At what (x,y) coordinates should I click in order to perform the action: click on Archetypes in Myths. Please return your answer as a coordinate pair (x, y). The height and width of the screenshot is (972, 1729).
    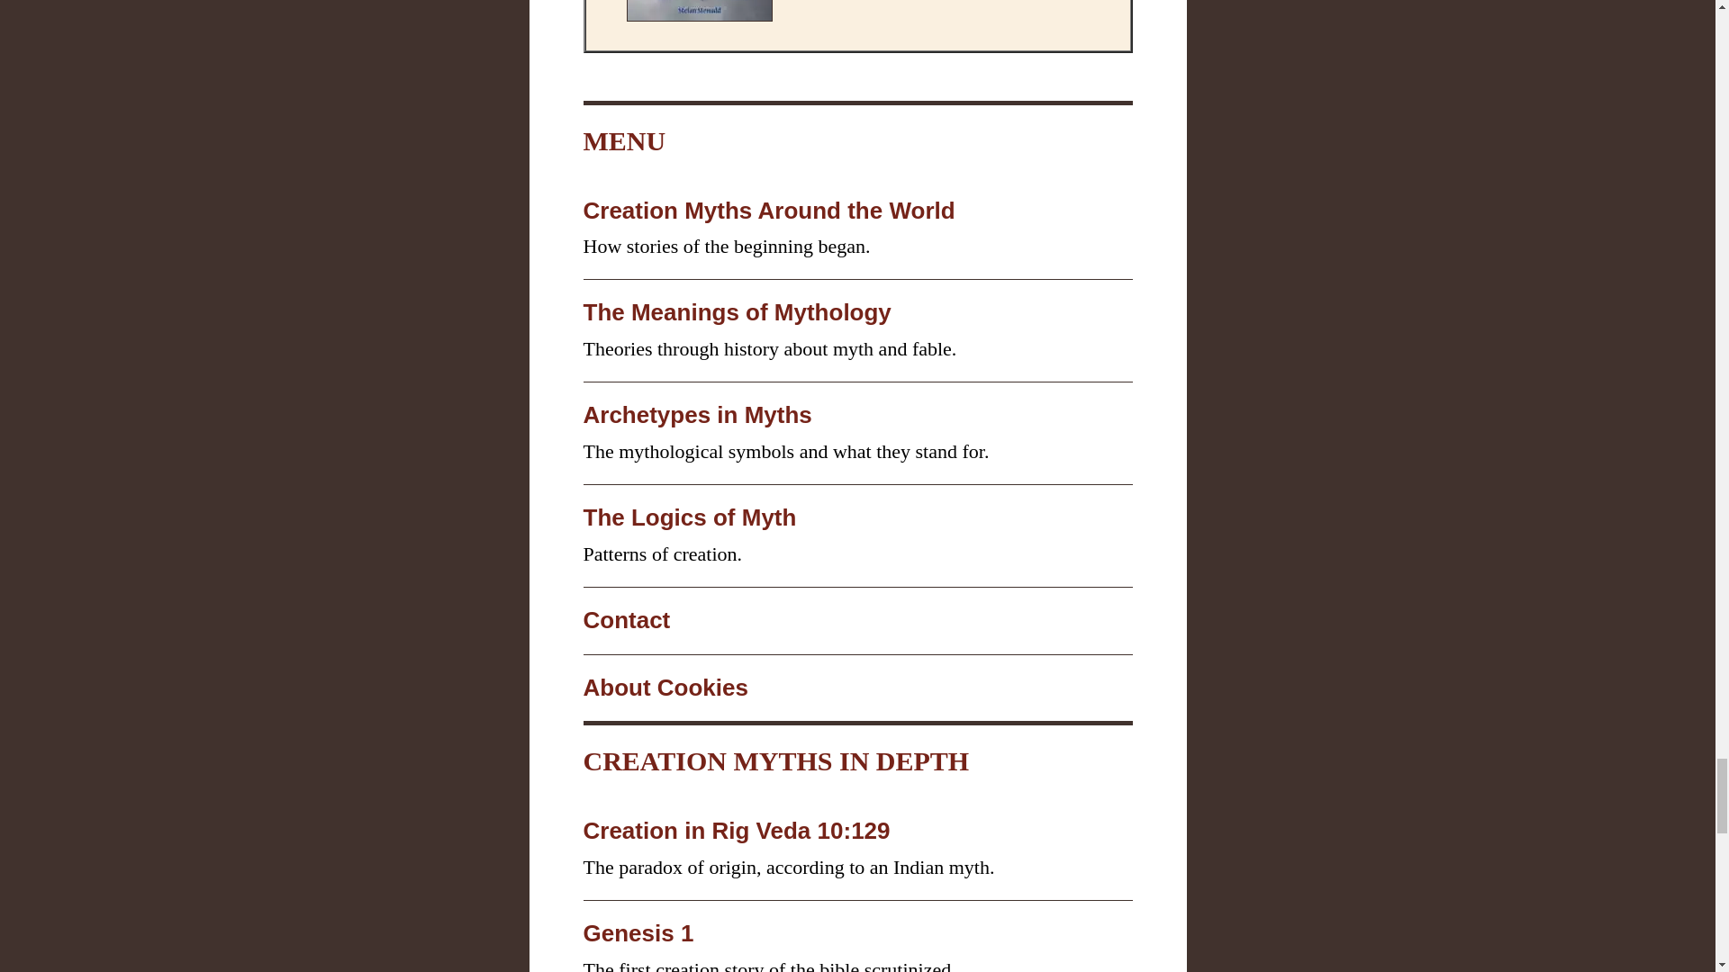
    Looking at the image, I should click on (698, 415).